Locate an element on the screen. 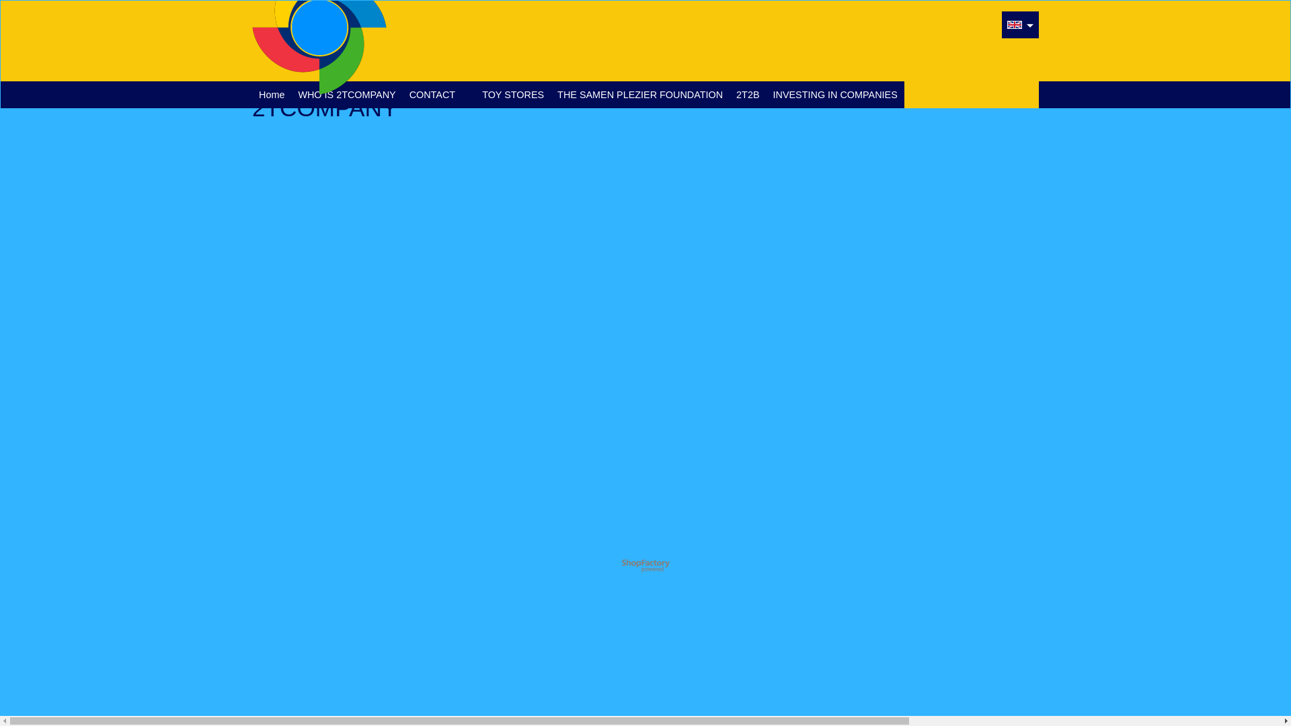 This screenshot has height=726, width=1291. INVESTING IN COMPANIES is located at coordinates (835, 95).